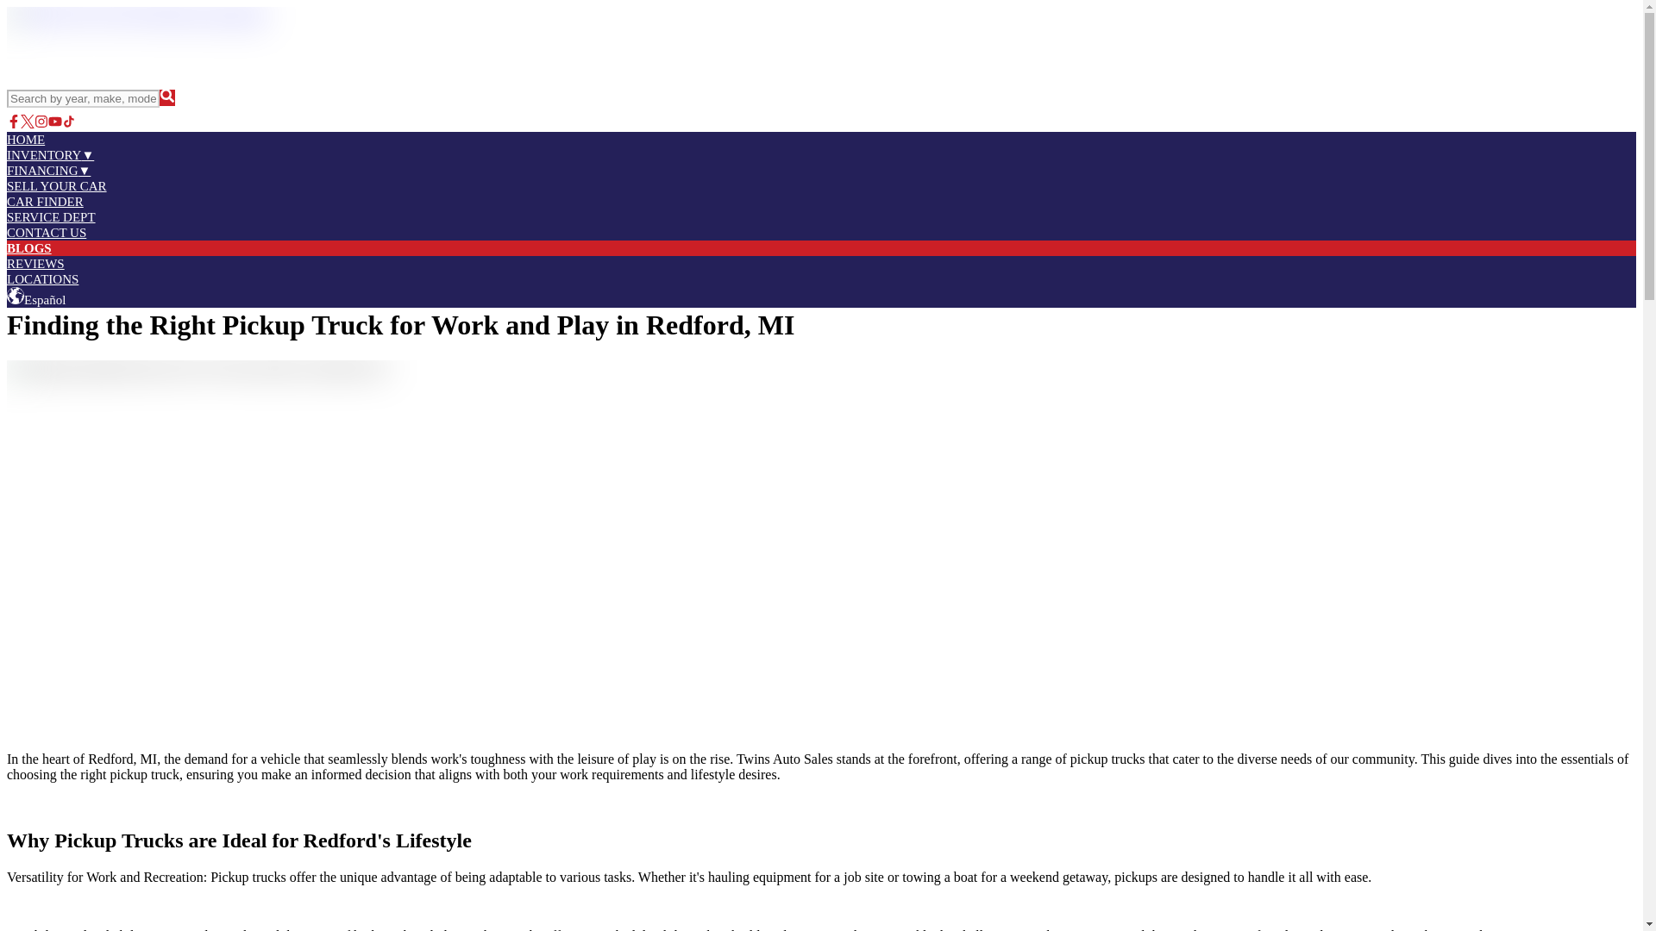  Describe the element at coordinates (57, 186) in the screenshot. I see `SELL YOUR CAR` at that location.